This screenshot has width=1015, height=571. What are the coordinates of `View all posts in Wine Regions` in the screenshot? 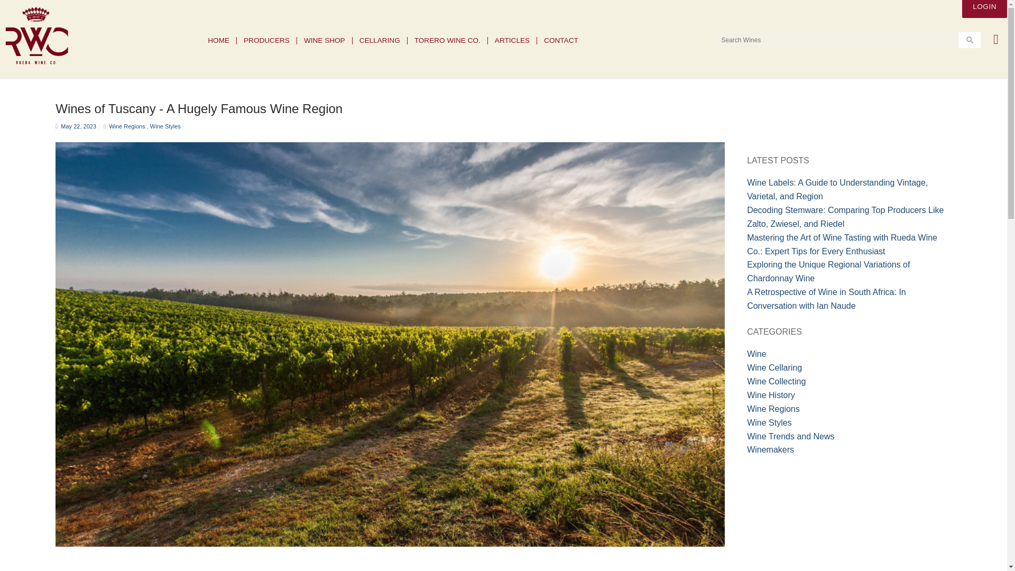 It's located at (128, 126).